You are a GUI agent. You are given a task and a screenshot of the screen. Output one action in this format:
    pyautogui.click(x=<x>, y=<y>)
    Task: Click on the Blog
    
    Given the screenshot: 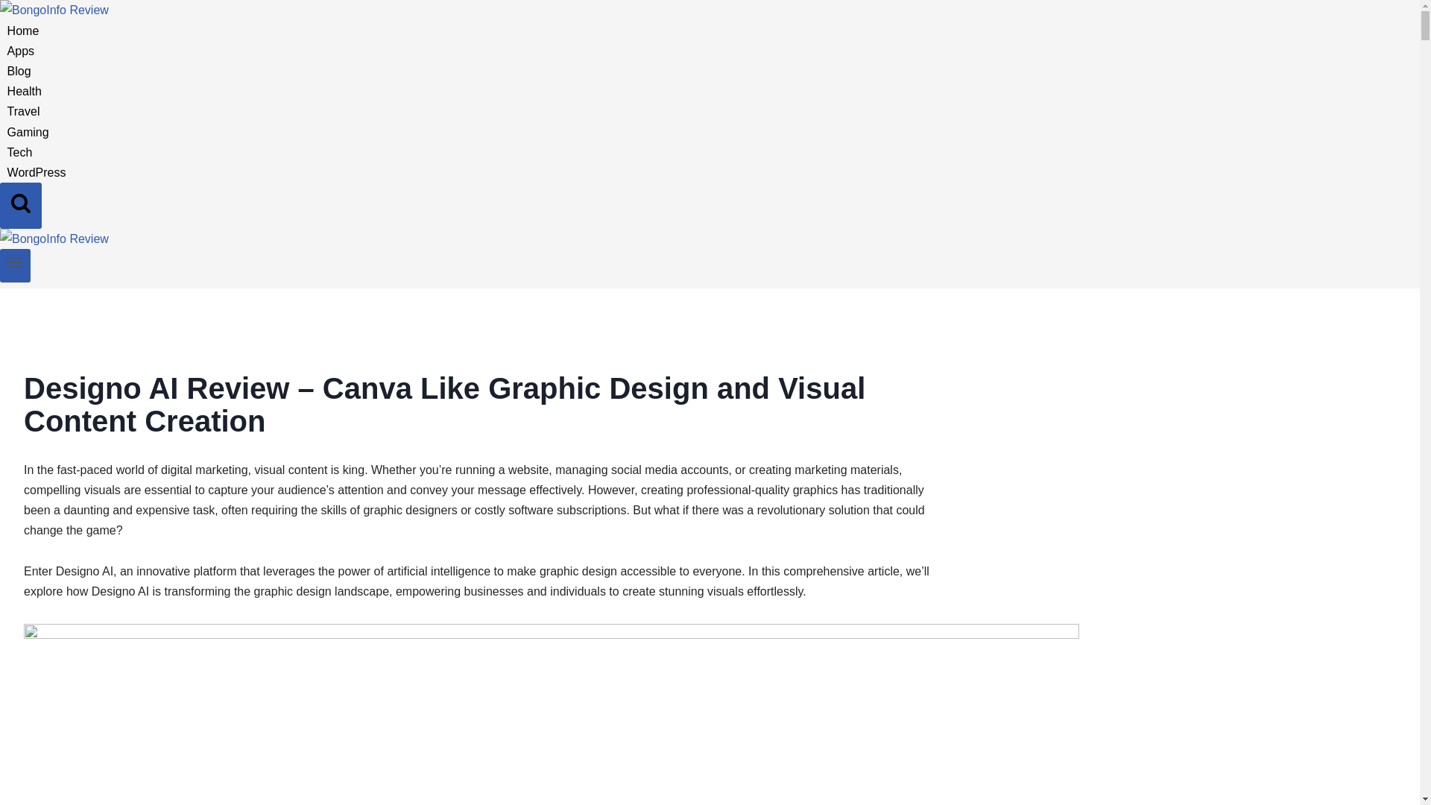 What is the action you would take?
    pyautogui.click(x=19, y=70)
    